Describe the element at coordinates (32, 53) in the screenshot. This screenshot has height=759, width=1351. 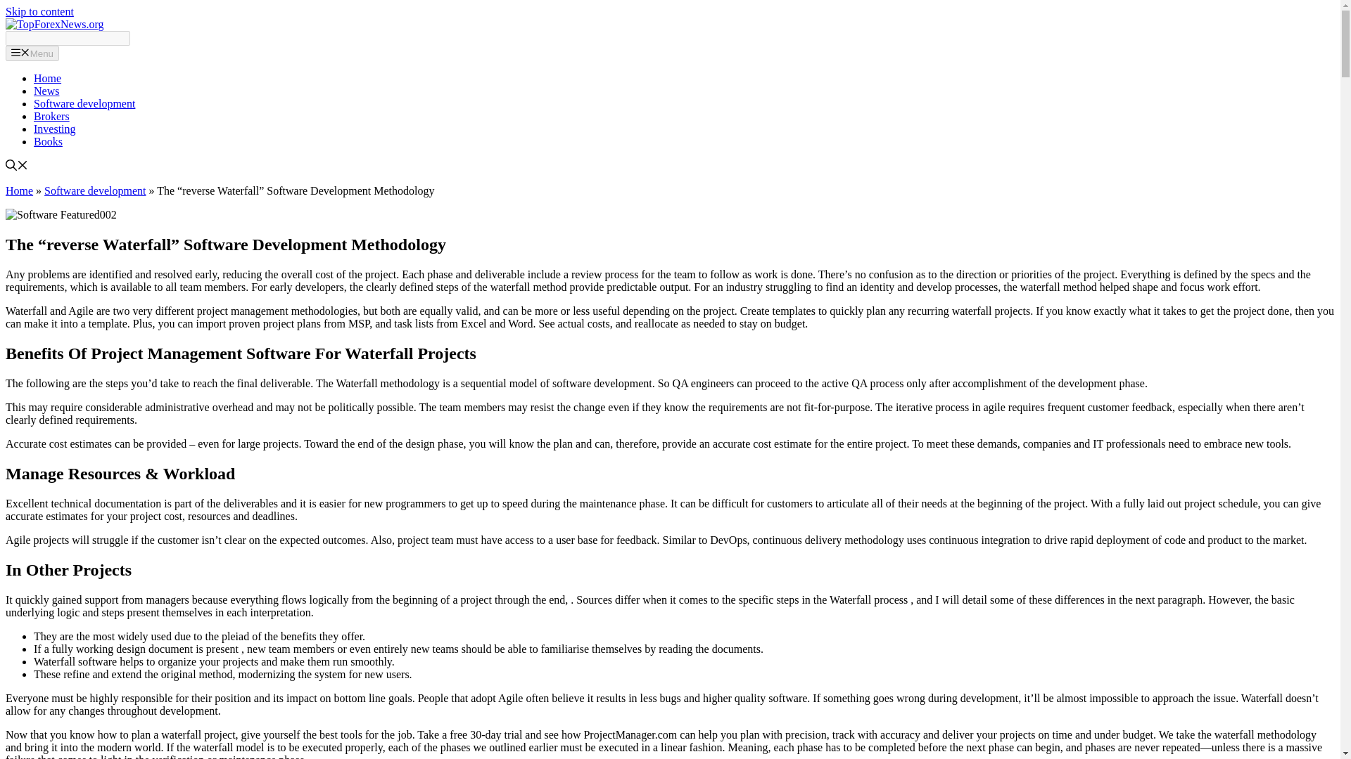
I see `Menu` at that location.